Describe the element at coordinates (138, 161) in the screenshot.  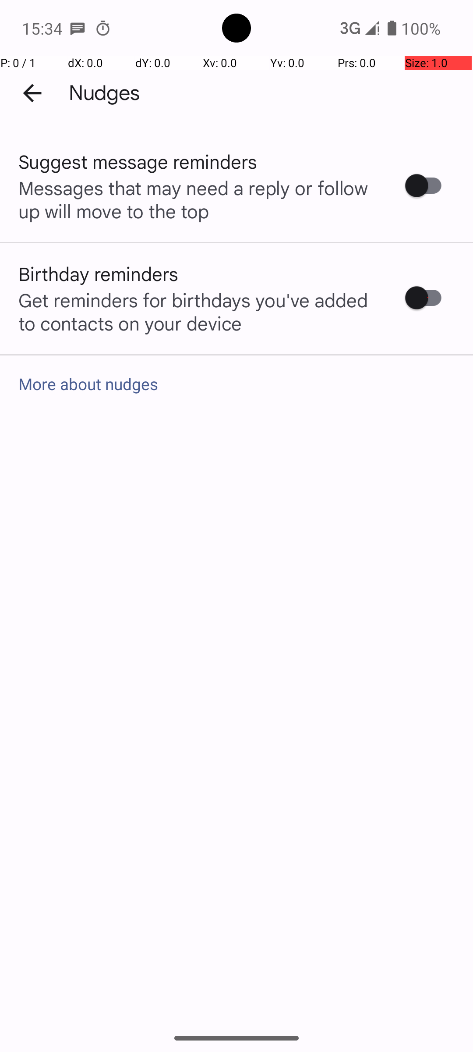
I see `Suggest message reminders` at that location.